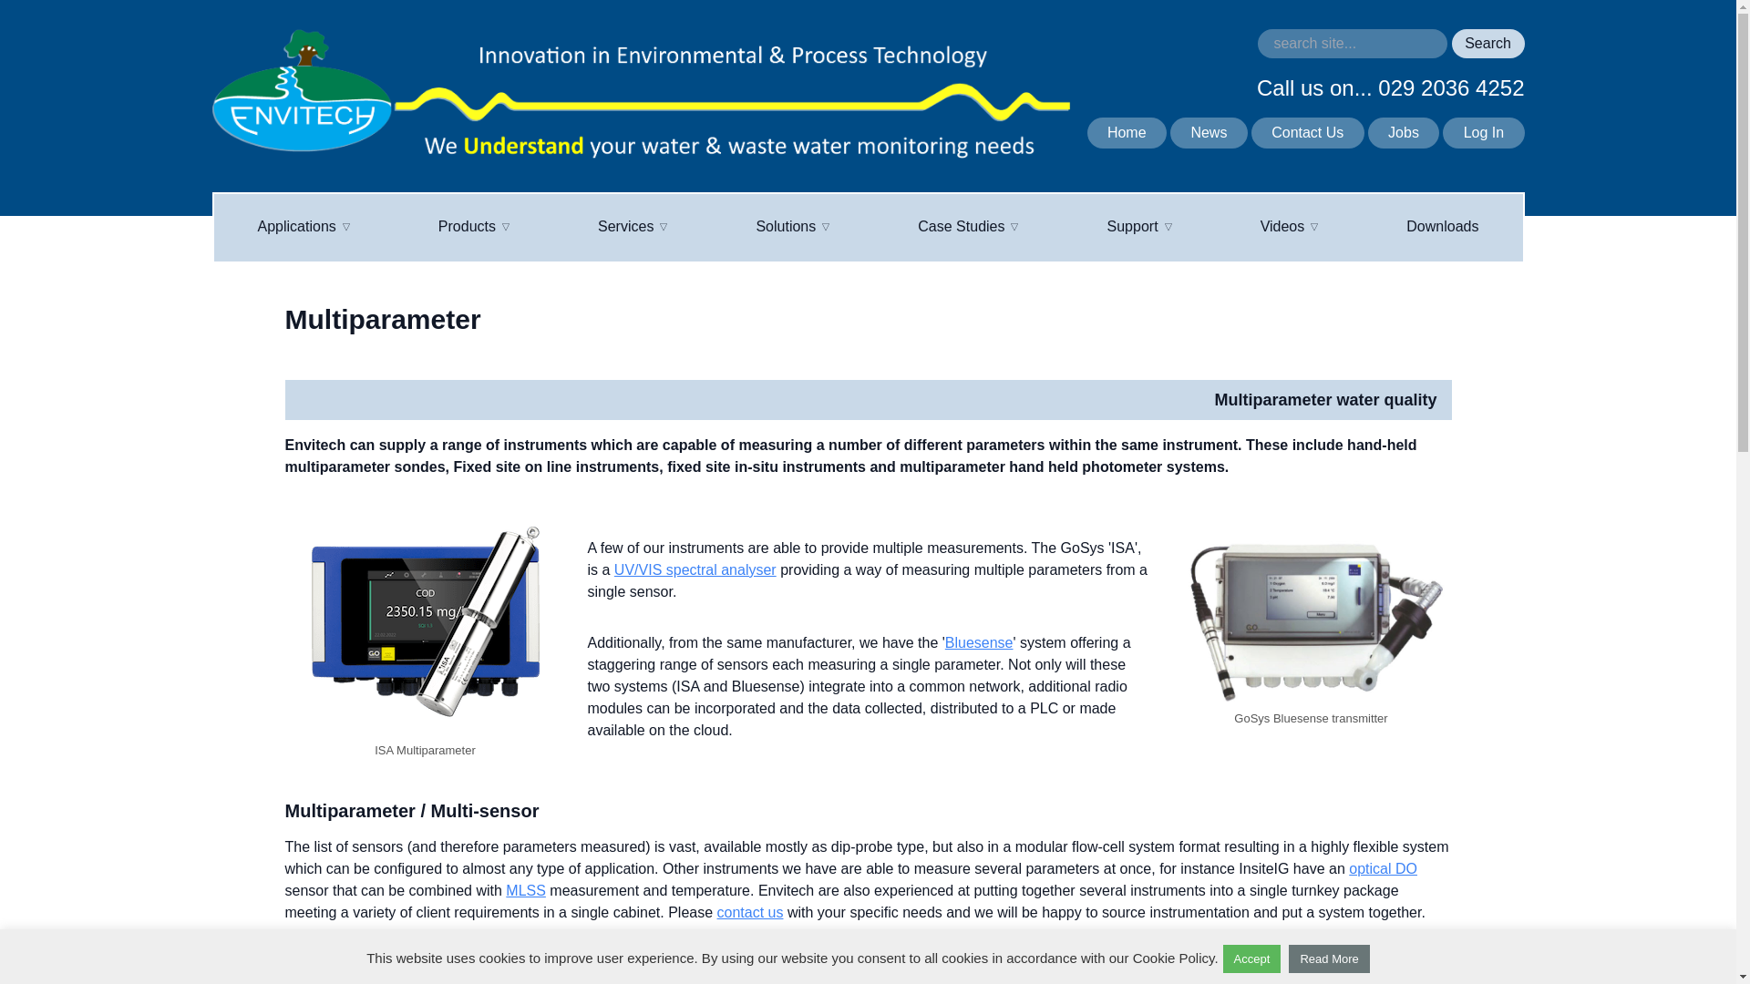 The image size is (1750, 984). I want to click on Search, so click(1487, 44).